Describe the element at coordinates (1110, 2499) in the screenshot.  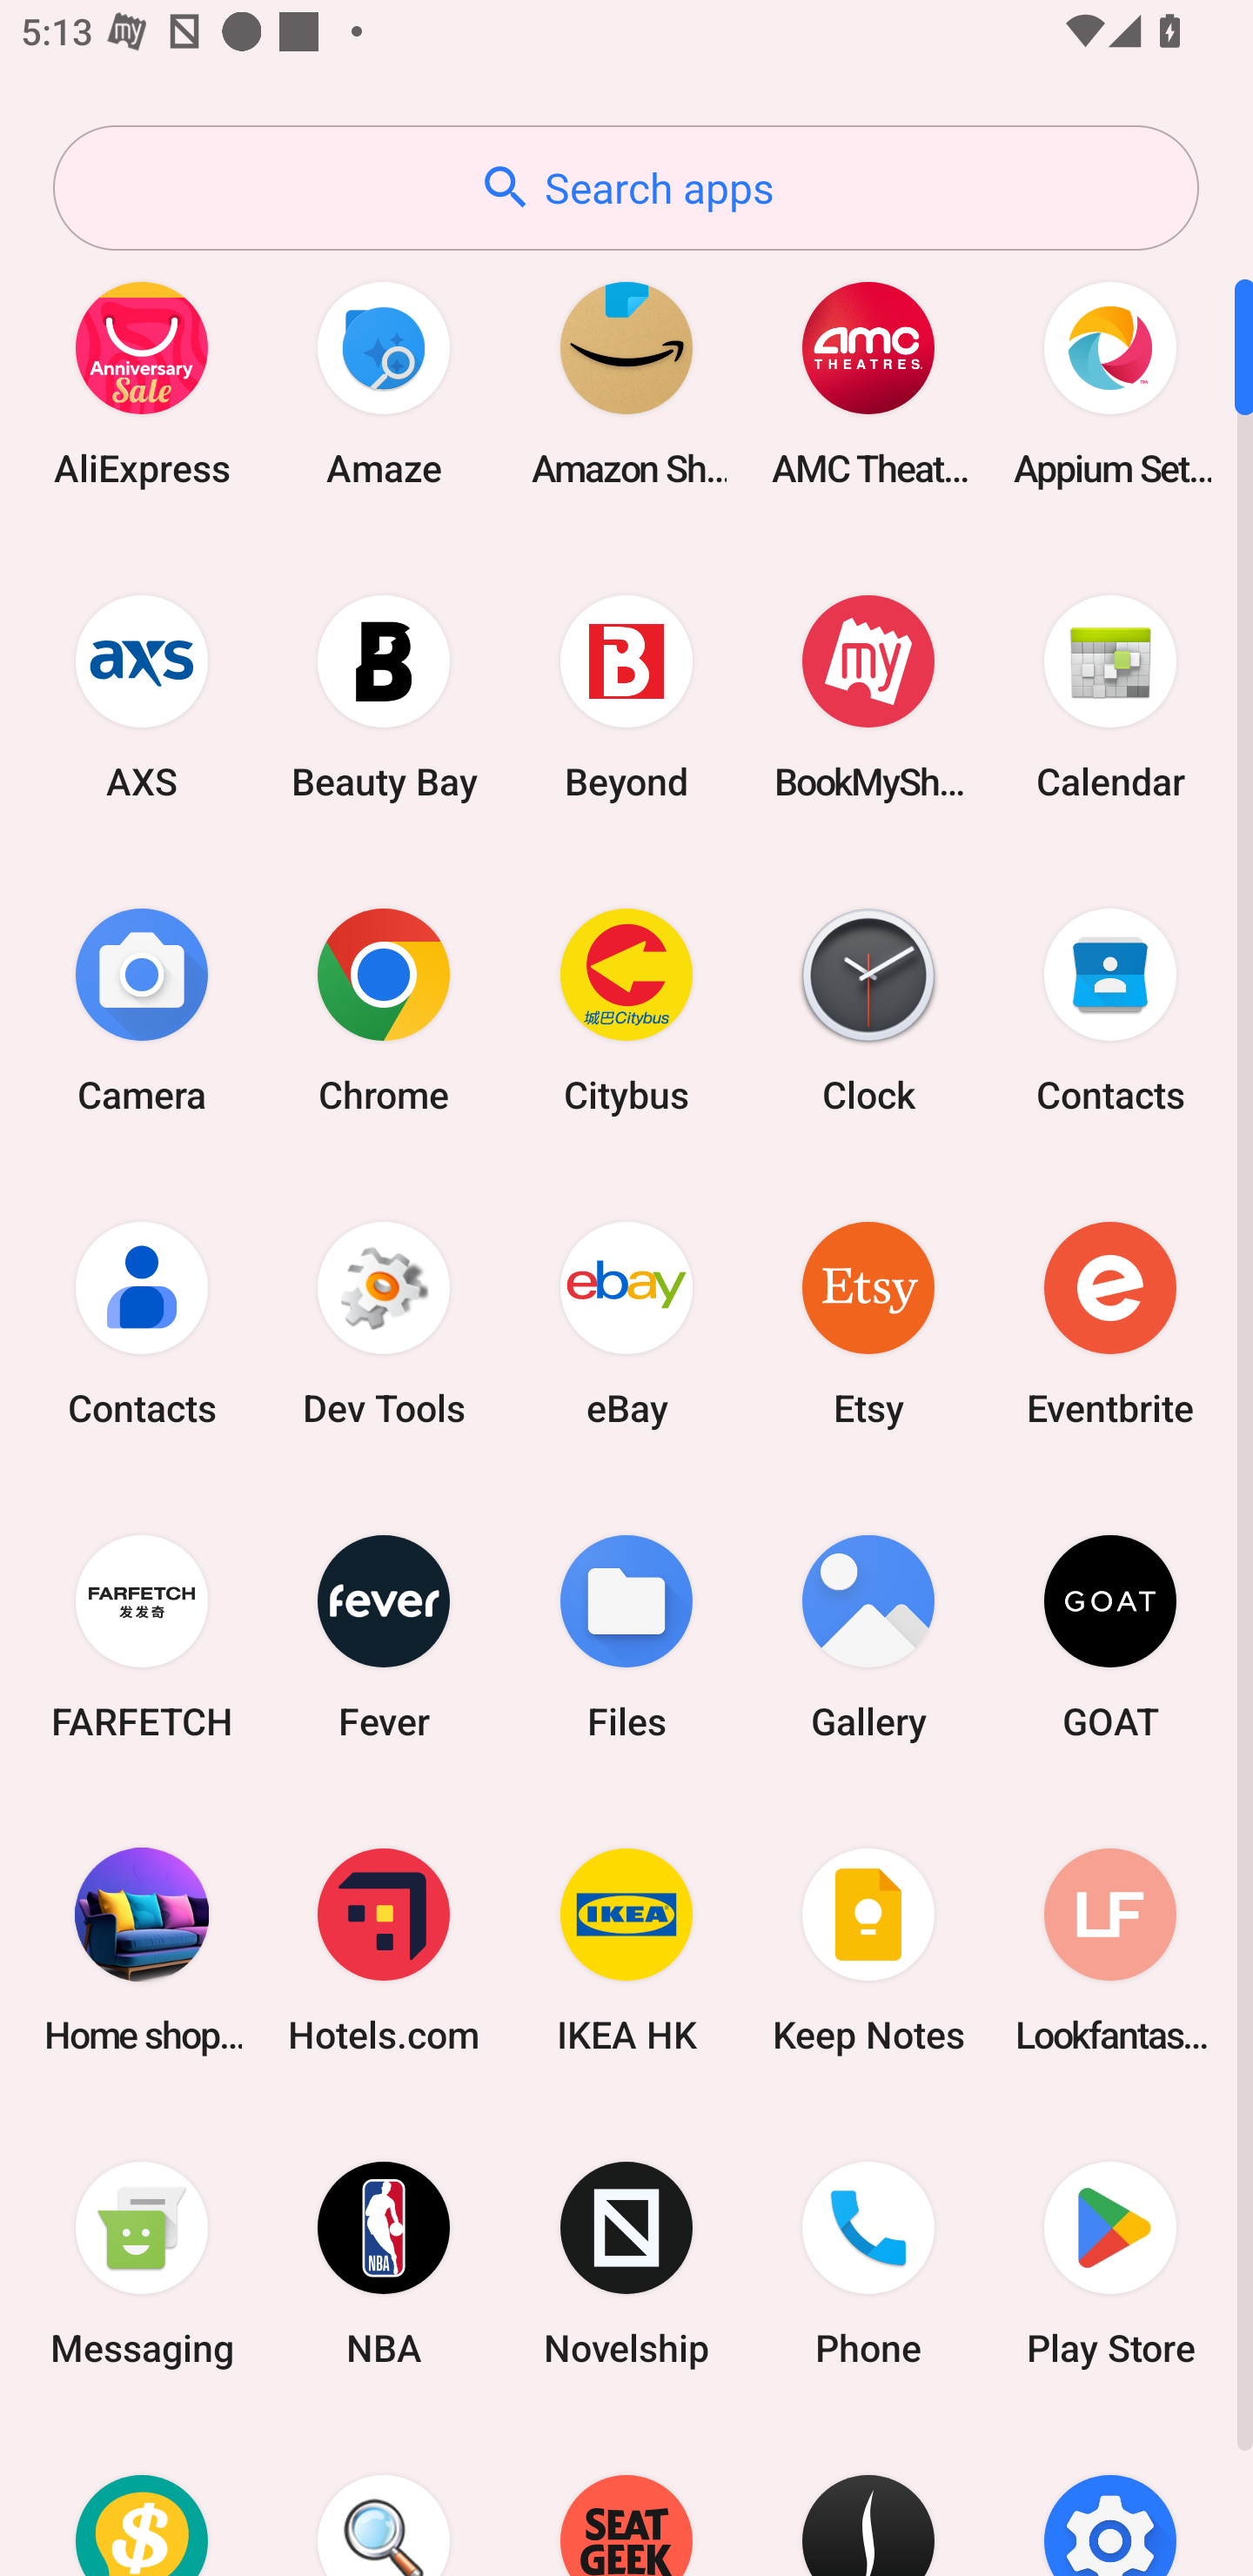
I see `Settings` at that location.